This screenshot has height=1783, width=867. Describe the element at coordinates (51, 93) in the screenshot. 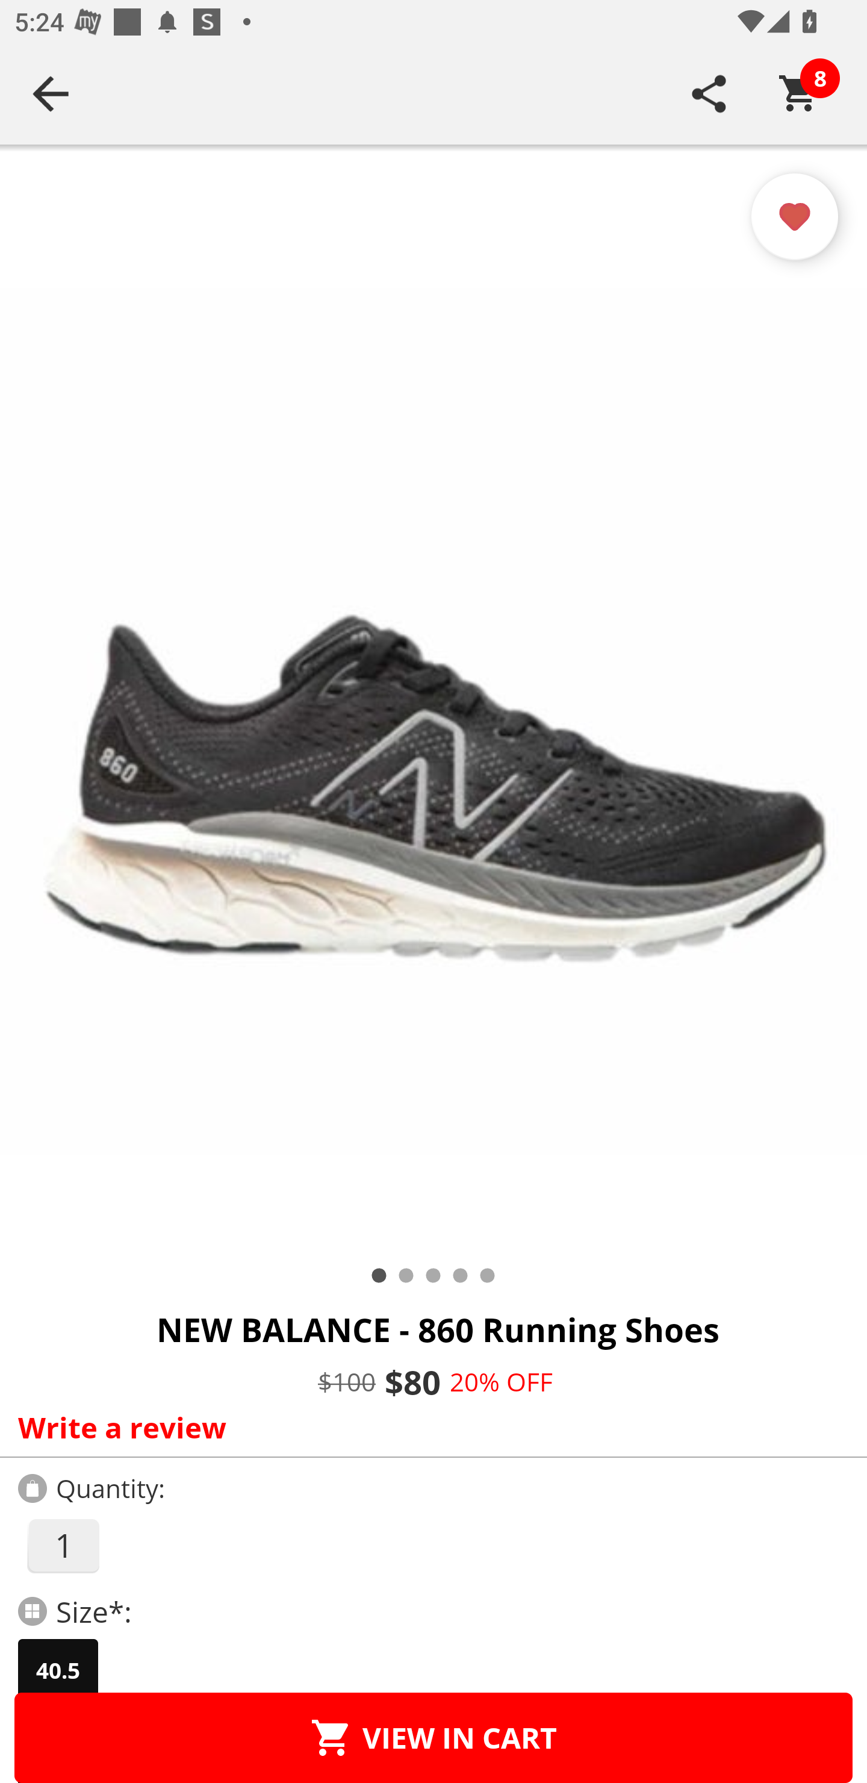

I see `Navigate up` at that location.